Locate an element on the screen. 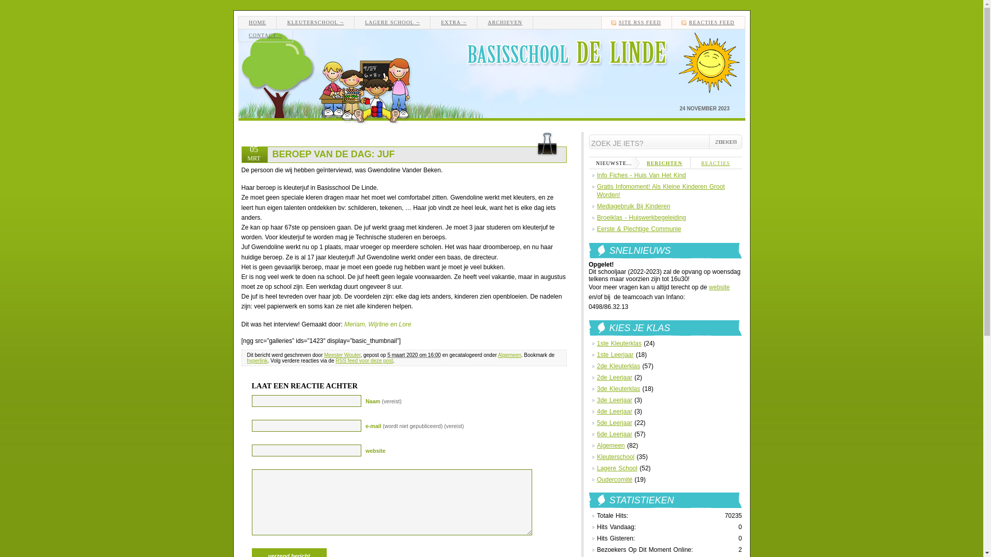  RSS feed voor deze post is located at coordinates (364, 361).